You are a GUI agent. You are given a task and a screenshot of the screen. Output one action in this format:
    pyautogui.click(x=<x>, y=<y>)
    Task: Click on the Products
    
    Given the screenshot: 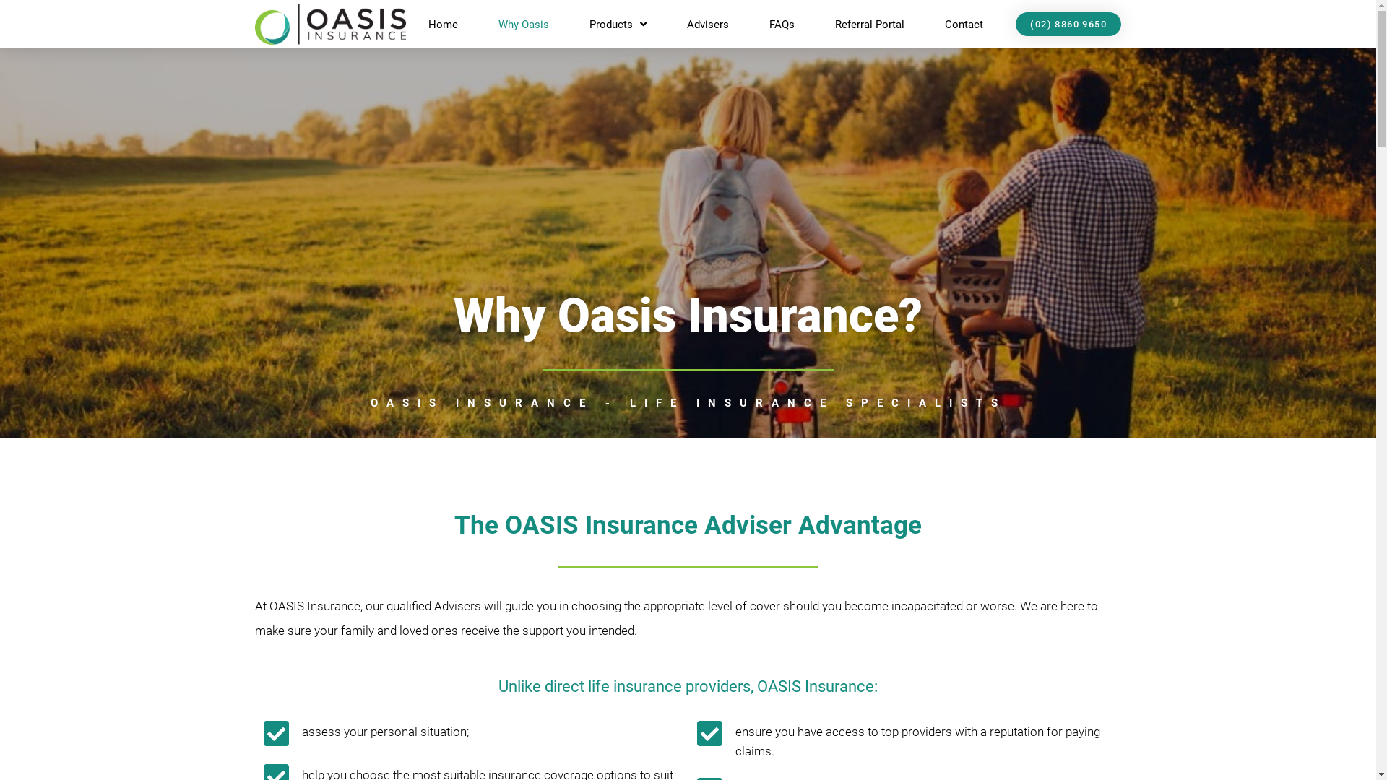 What is the action you would take?
    pyautogui.click(x=618, y=25)
    